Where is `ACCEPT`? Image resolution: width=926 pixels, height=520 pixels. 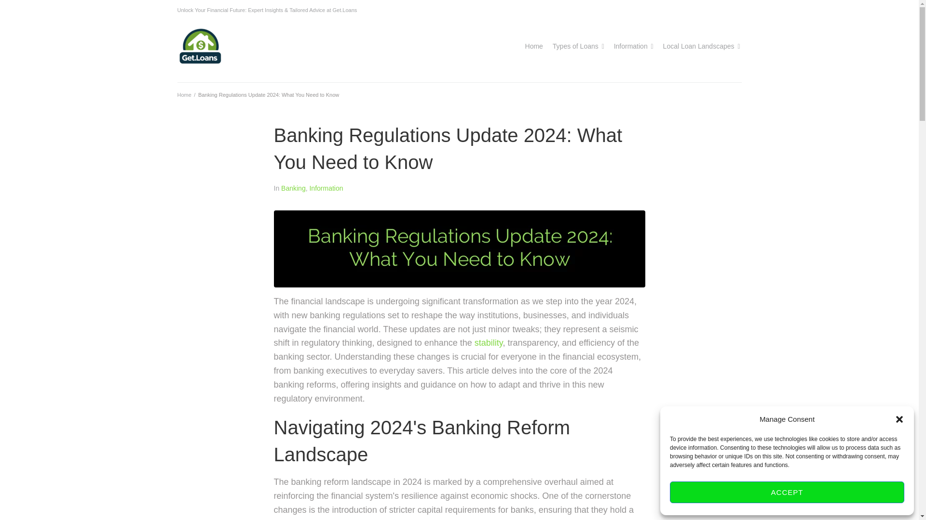
ACCEPT is located at coordinates (787, 492).